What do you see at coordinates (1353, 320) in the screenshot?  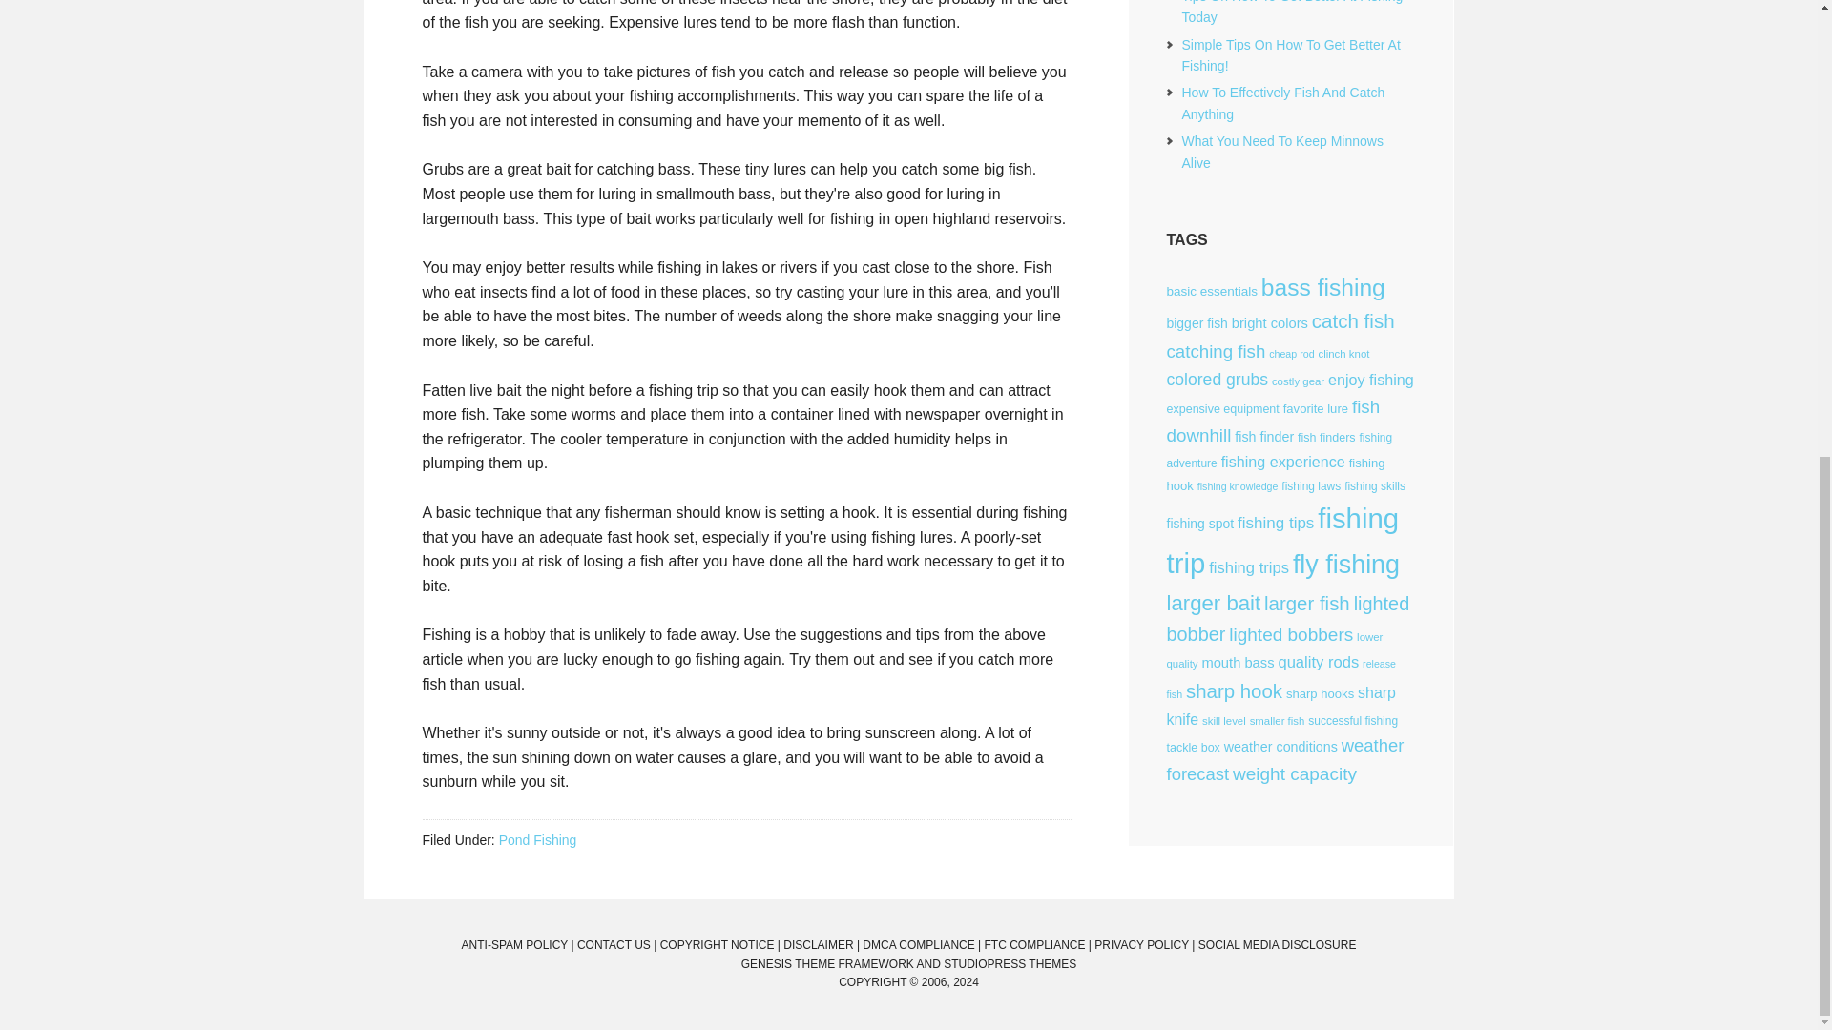 I see `catch fish` at bounding box center [1353, 320].